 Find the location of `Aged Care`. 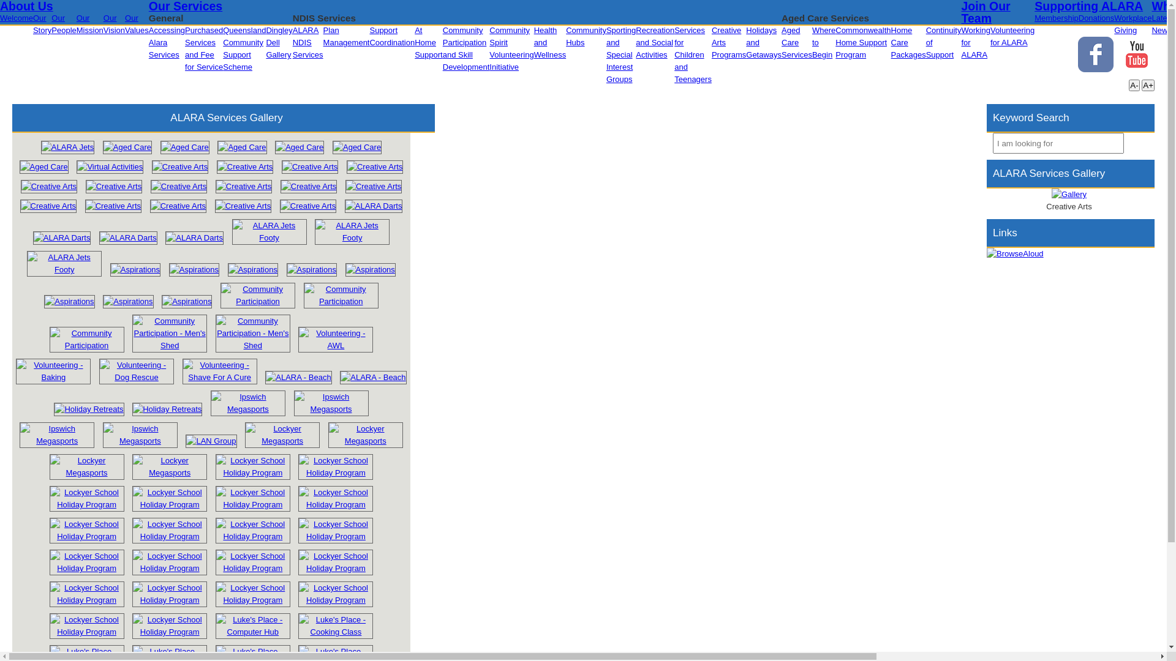

Aged Care is located at coordinates (300, 147).